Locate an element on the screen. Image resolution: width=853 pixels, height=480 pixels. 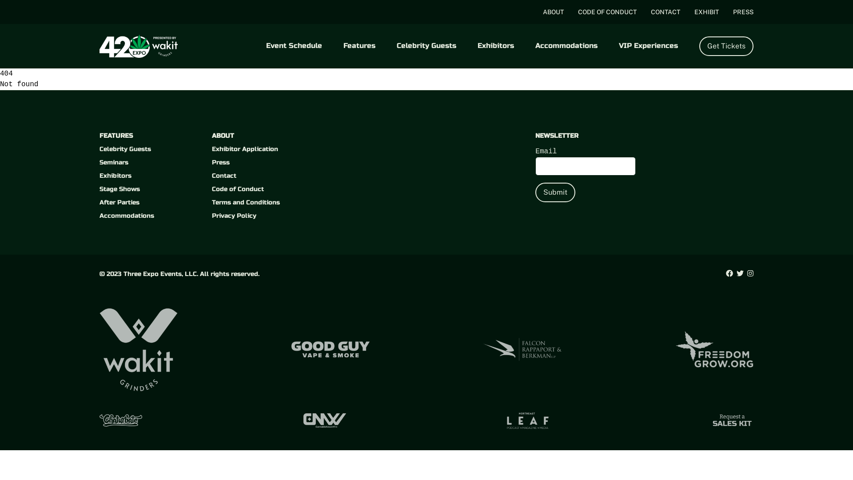
Accommodations is located at coordinates (566, 45).